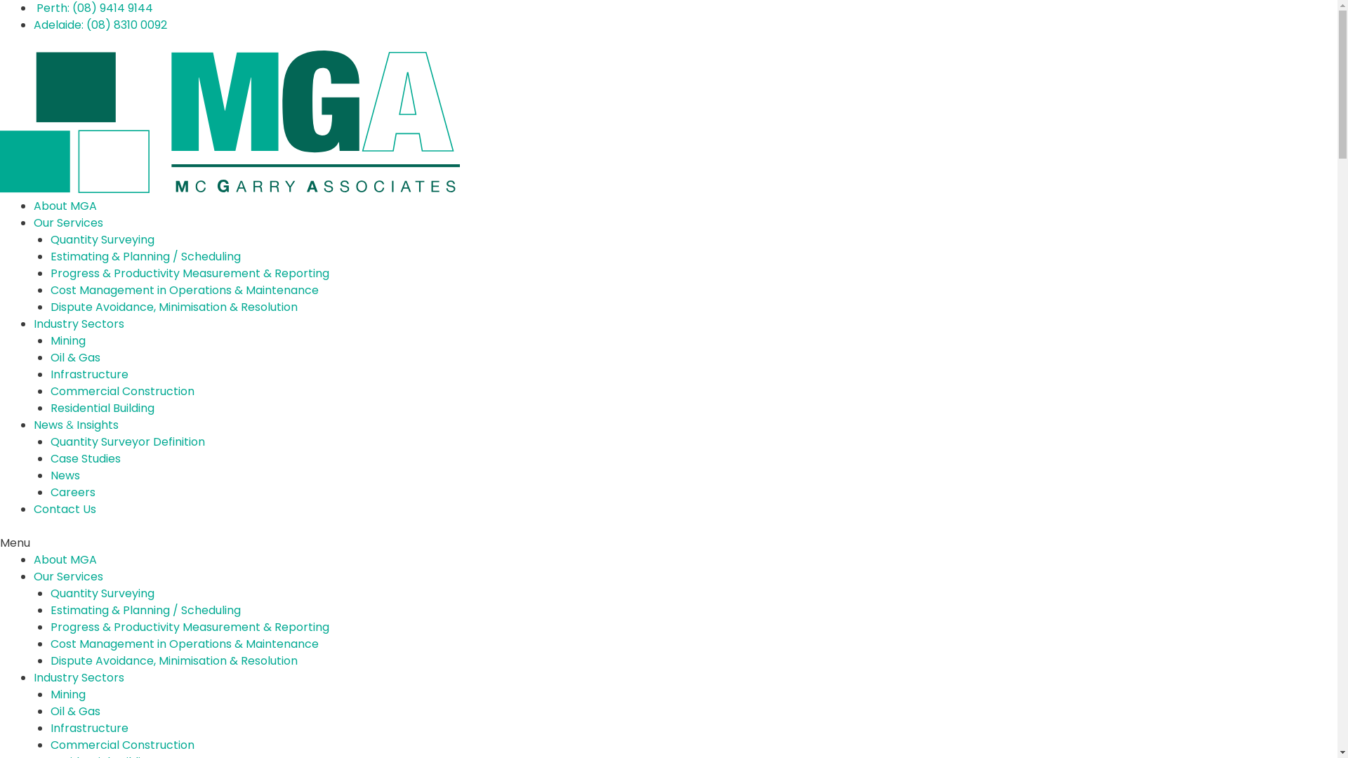 The image size is (1348, 758). Describe the element at coordinates (65, 206) in the screenshot. I see `About MGA` at that location.